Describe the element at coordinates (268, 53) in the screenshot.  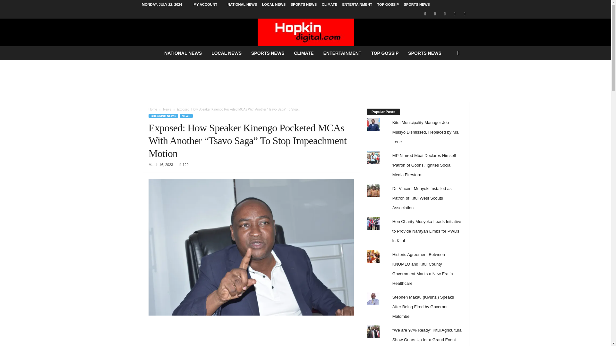
I see `SPORTS NEWS` at that location.